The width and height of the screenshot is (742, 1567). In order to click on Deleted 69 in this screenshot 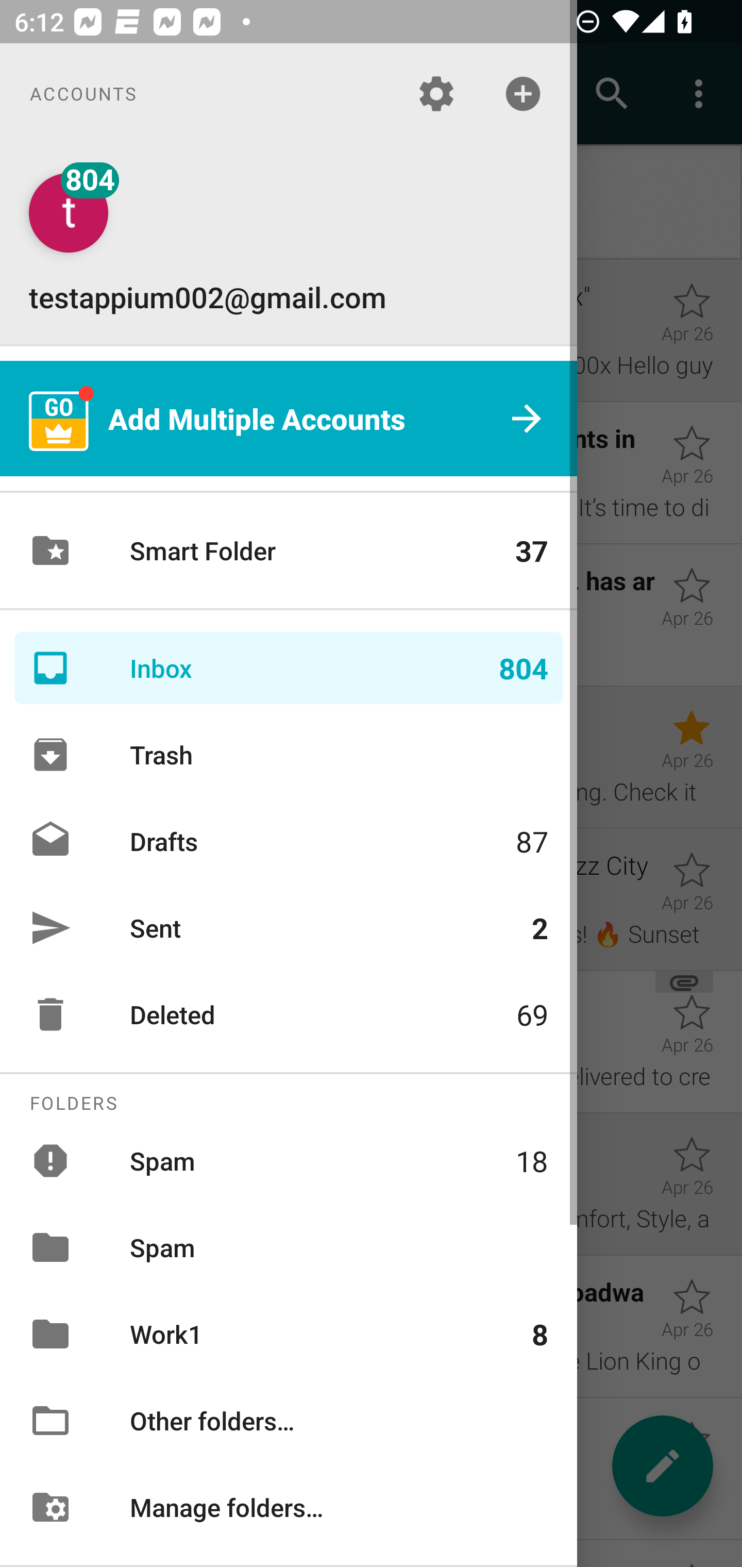, I will do `click(289, 1014)`.